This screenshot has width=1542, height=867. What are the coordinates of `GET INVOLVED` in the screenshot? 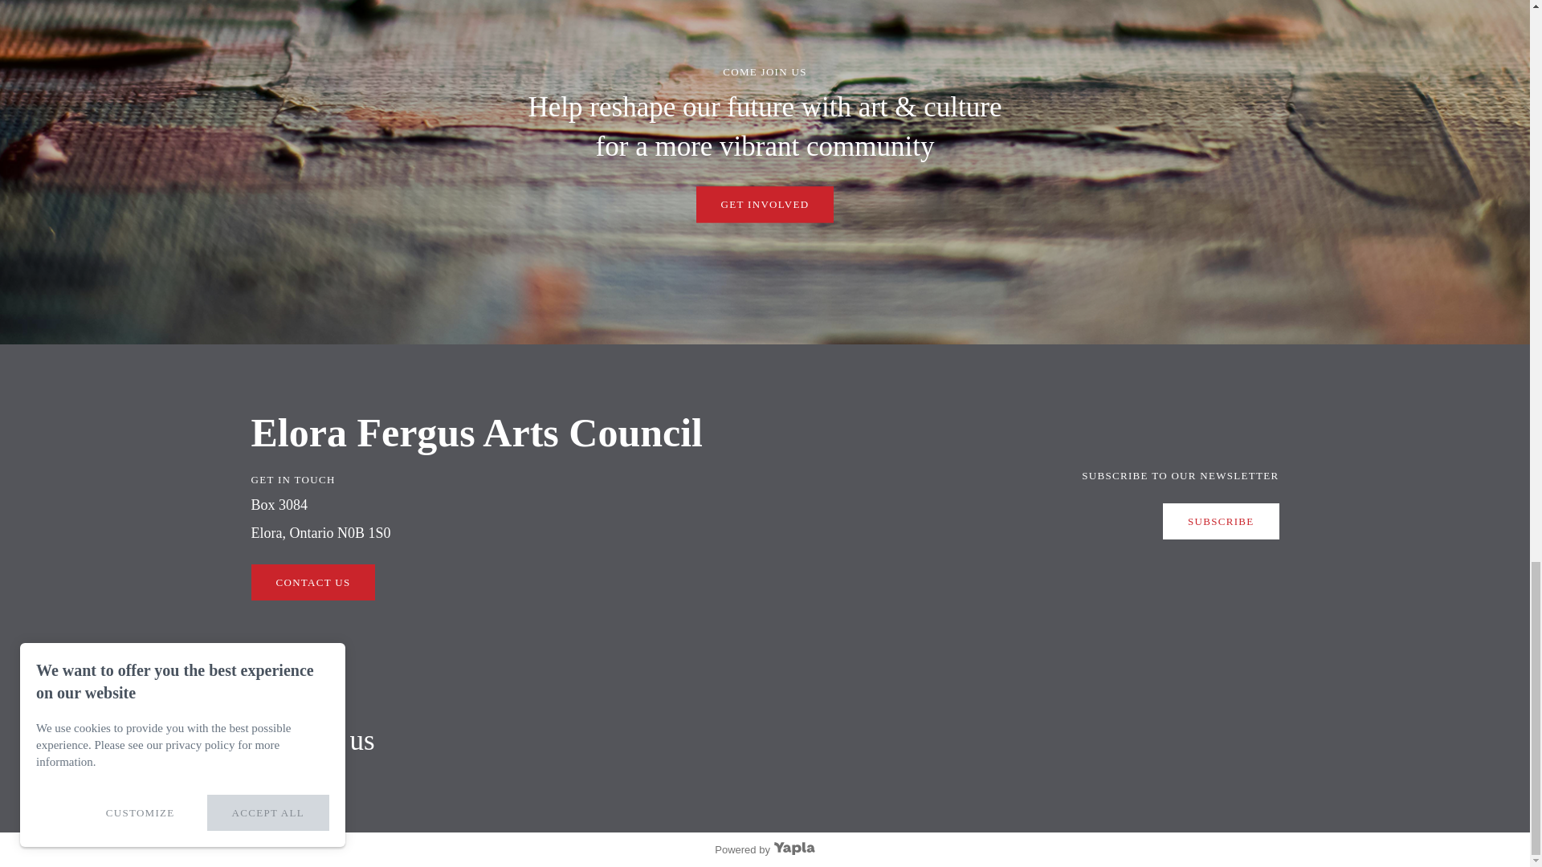 It's located at (765, 204).